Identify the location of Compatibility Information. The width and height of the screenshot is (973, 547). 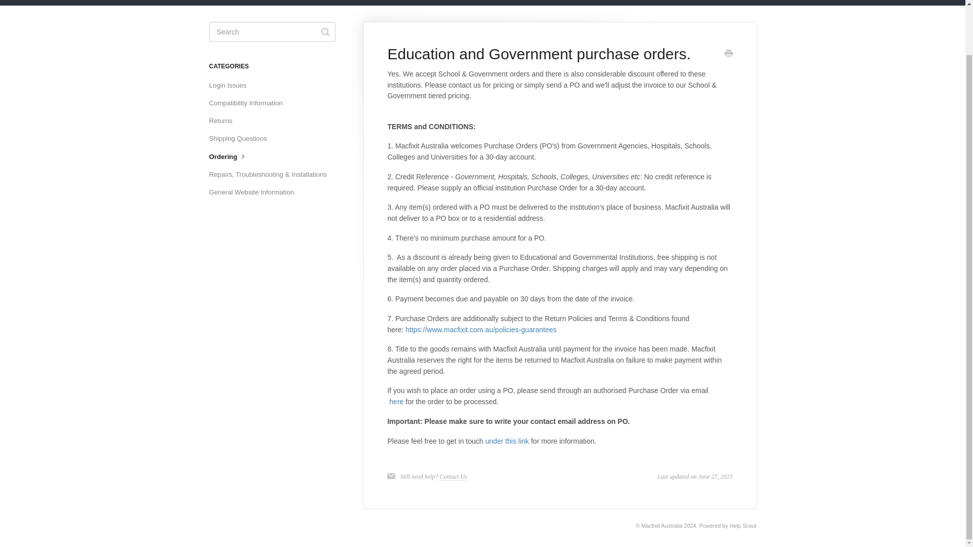
(249, 103).